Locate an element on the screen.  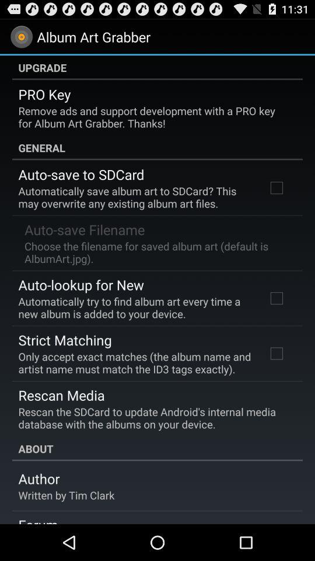
turn off the forum app is located at coordinates (38, 520).